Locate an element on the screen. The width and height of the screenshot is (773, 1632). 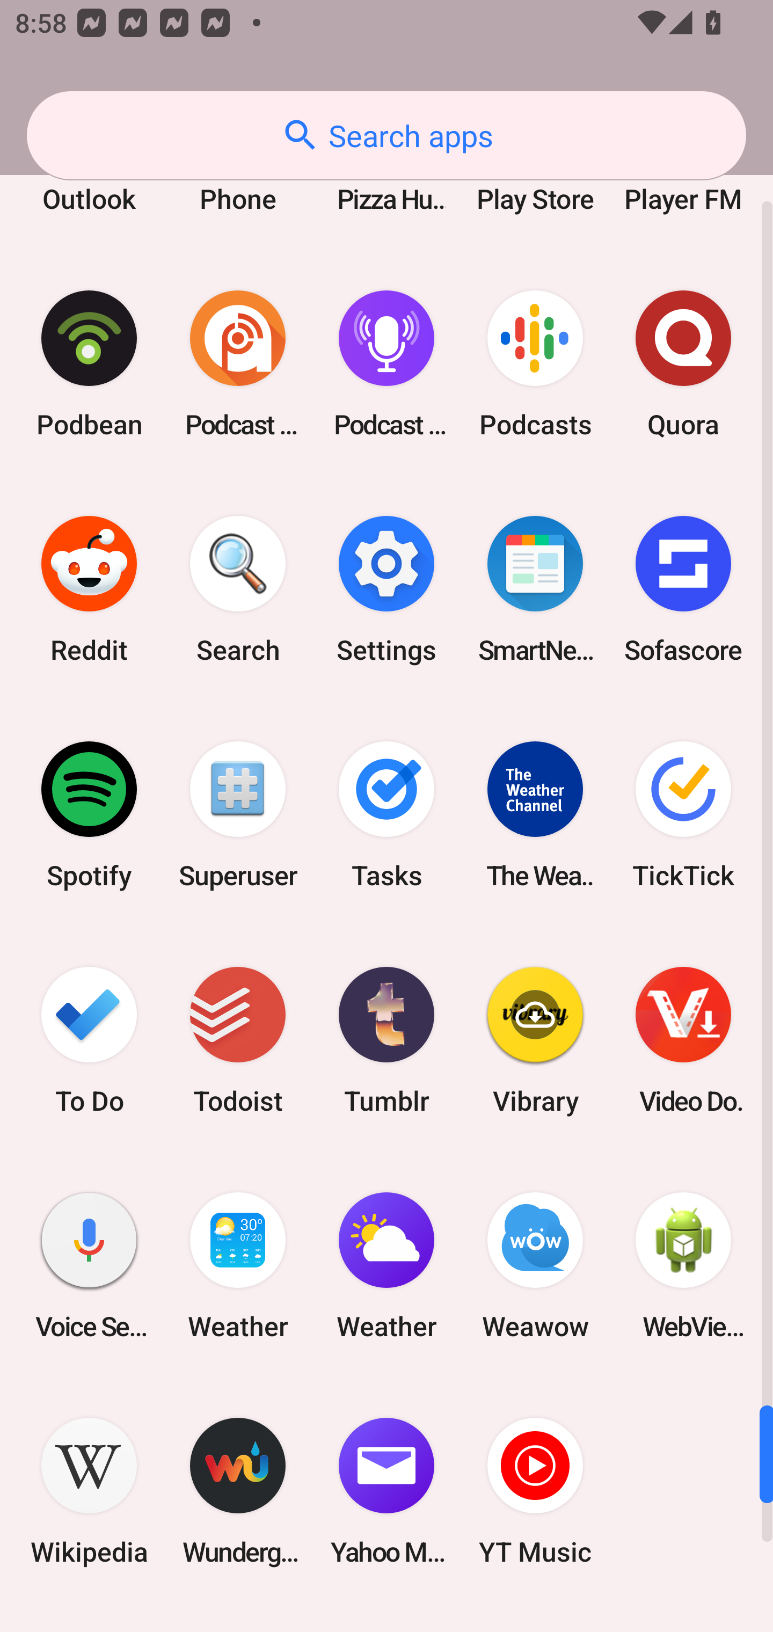
Todoist is located at coordinates (238, 1040).